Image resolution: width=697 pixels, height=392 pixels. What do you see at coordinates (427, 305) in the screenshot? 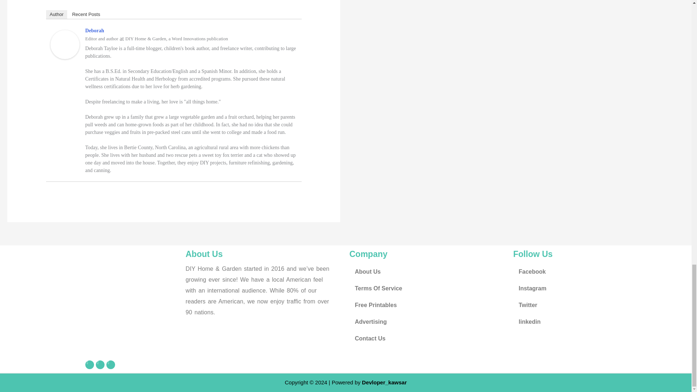
I see `Free Printables` at bounding box center [427, 305].